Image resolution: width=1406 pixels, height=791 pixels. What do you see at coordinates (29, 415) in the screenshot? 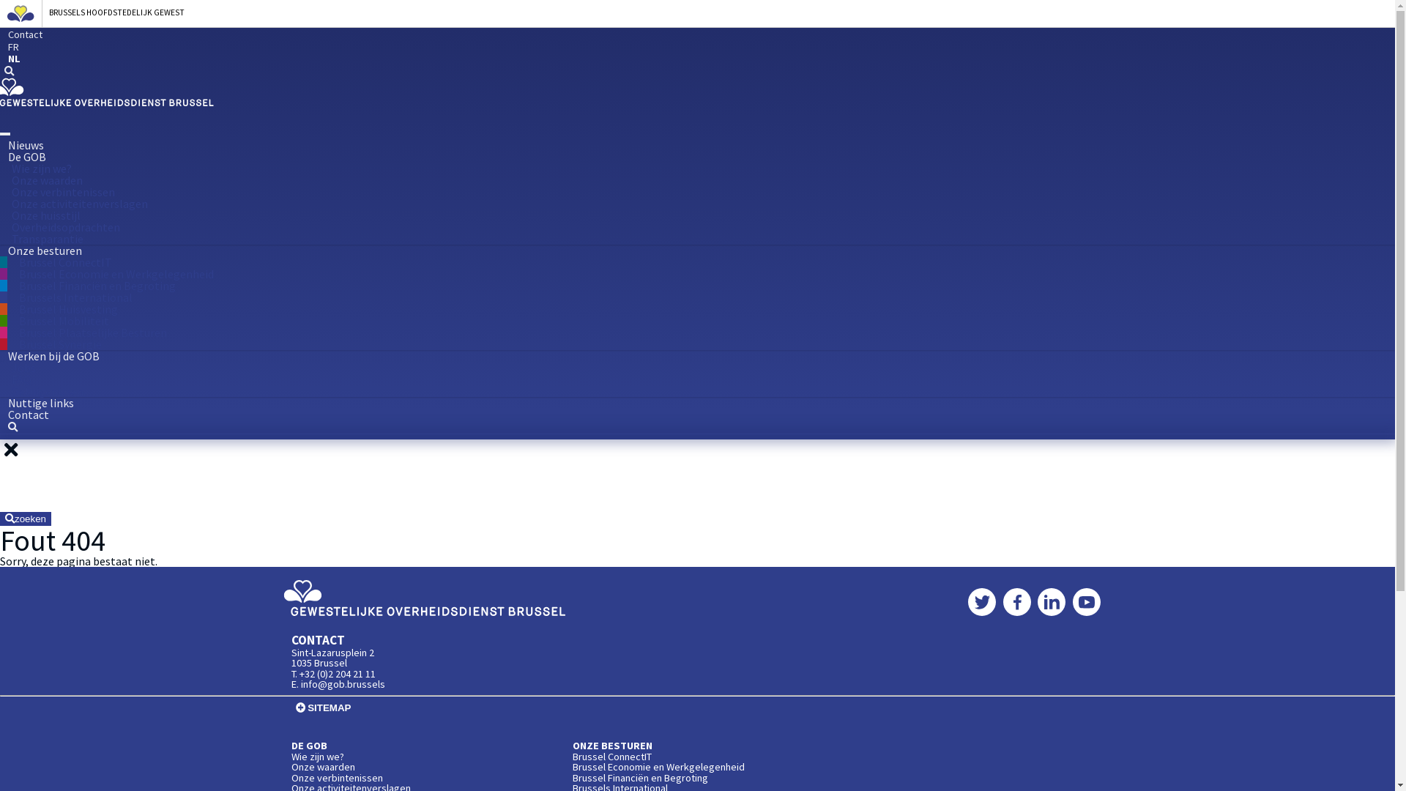
I see `Contact` at bounding box center [29, 415].